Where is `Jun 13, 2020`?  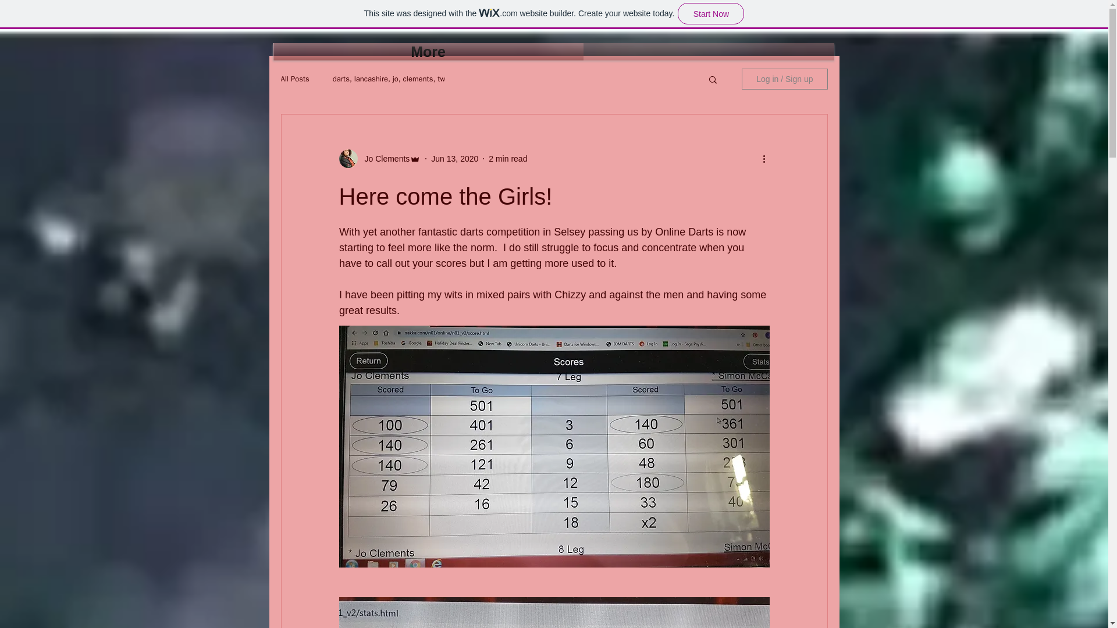
Jun 13, 2020 is located at coordinates (454, 158).